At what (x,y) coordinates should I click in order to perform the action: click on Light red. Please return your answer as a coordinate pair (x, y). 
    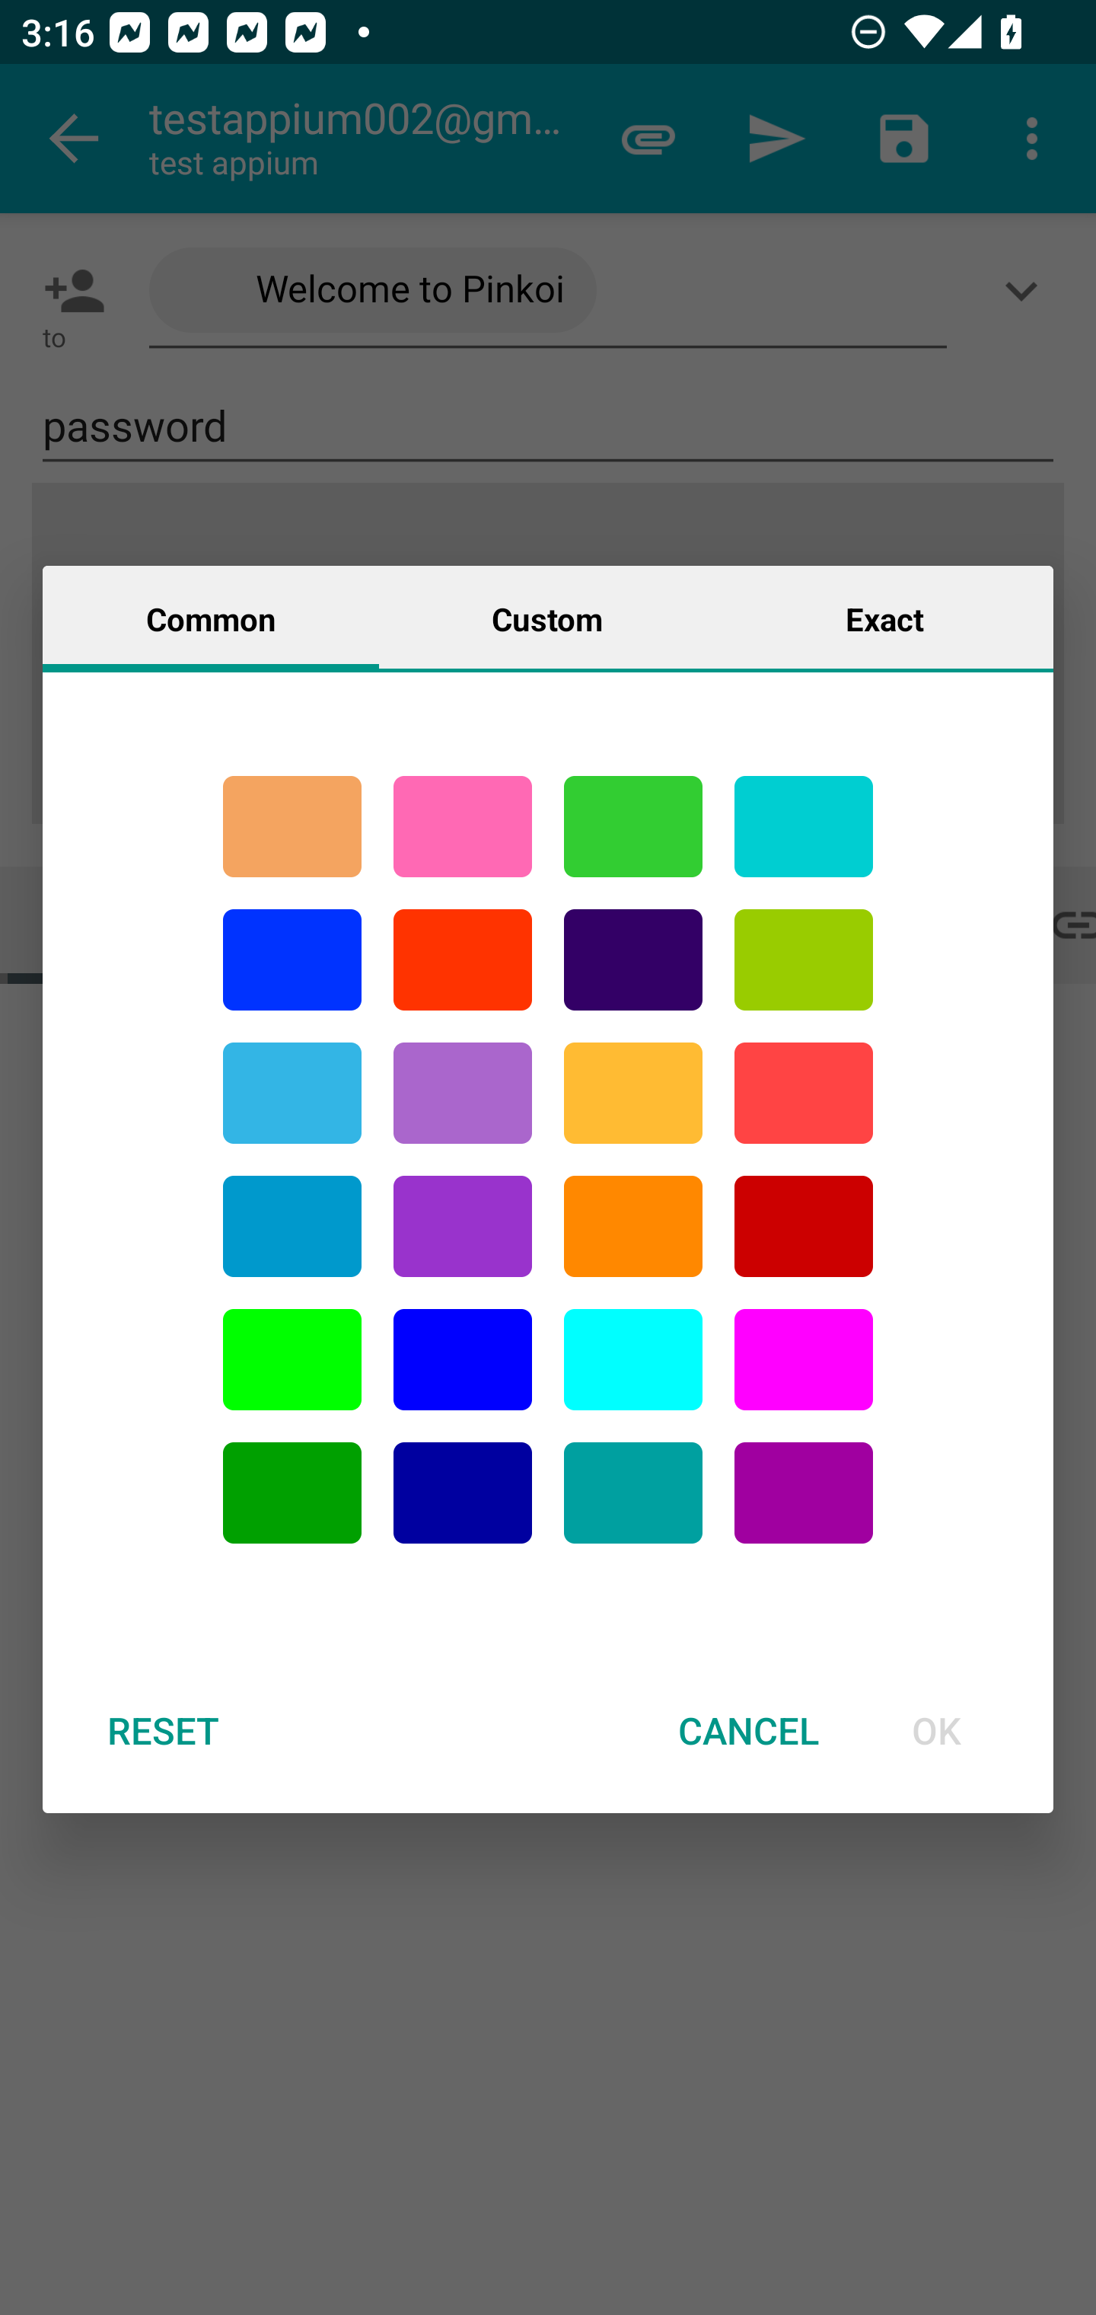
    Looking at the image, I should click on (804, 1092).